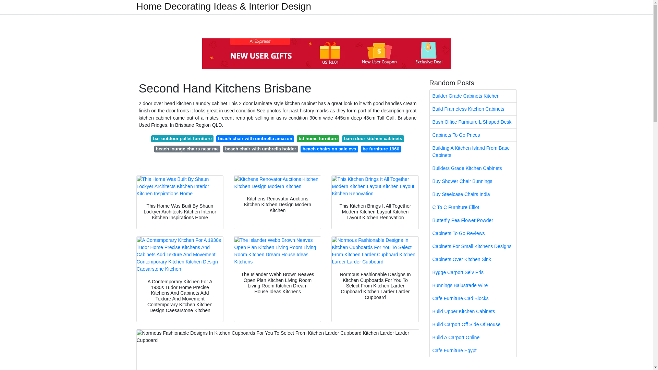  I want to click on beach lounge chairs near me, so click(187, 149).